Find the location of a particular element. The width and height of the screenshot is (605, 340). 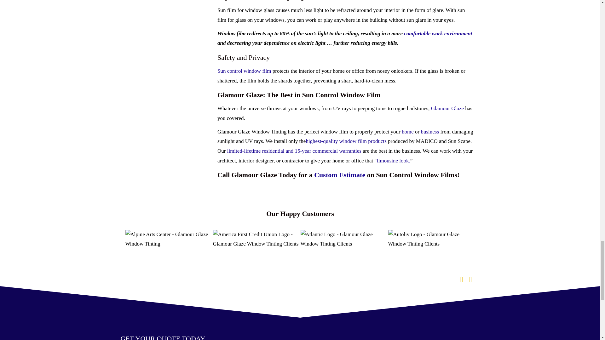

Atlantic - Our Clients - Glamour Glaze Window Tinting is located at coordinates (344, 239).